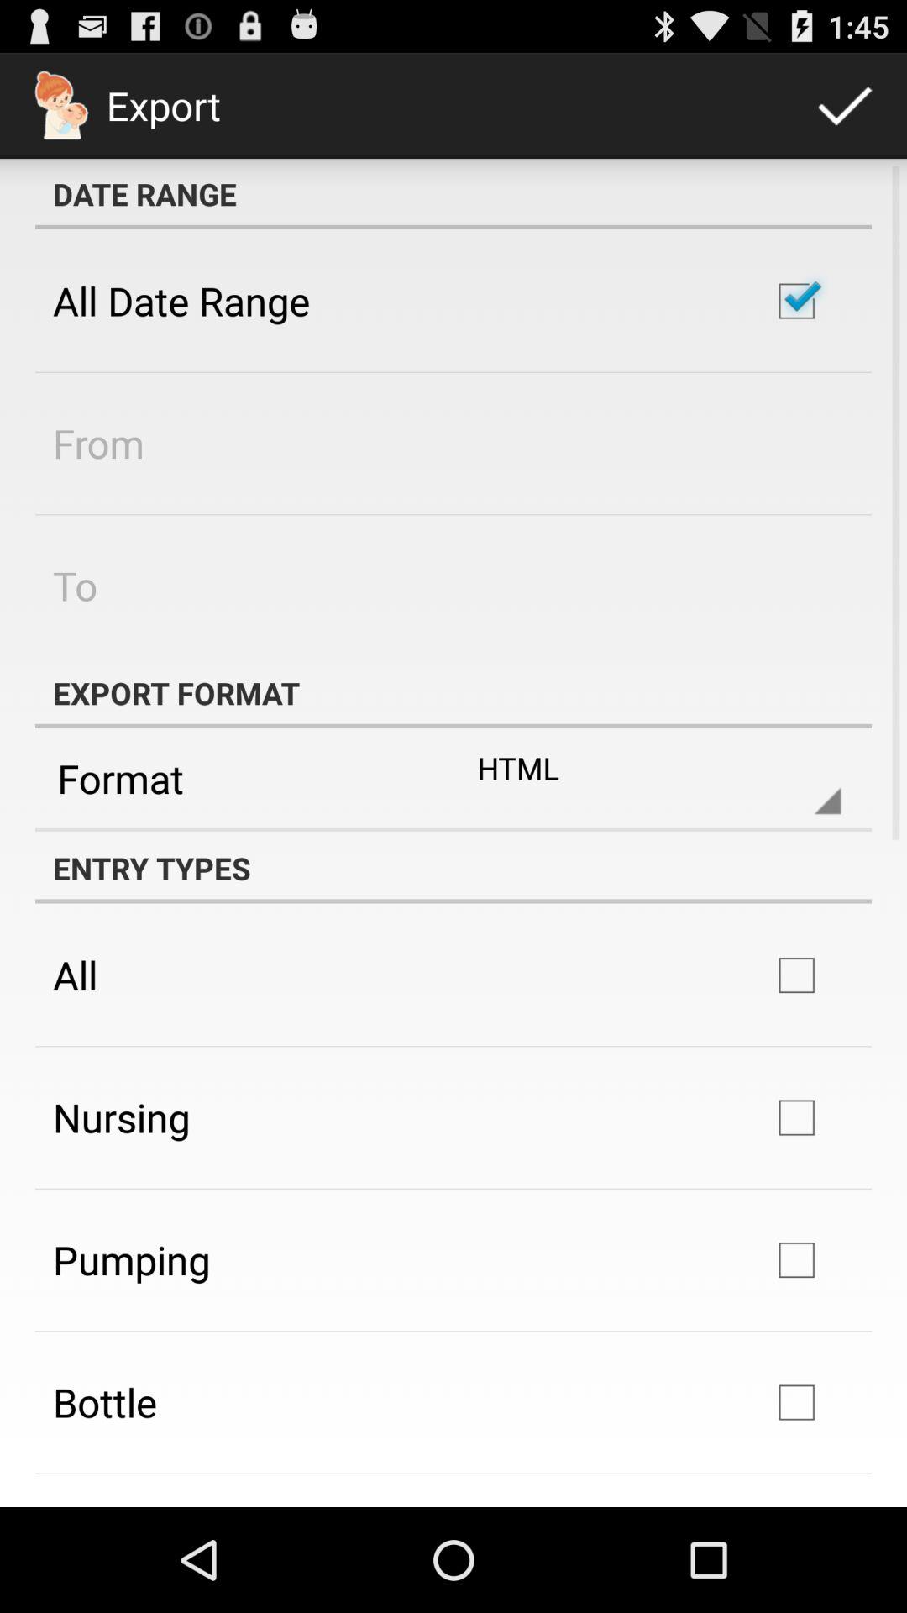  I want to click on tap entry types item, so click(453, 868).